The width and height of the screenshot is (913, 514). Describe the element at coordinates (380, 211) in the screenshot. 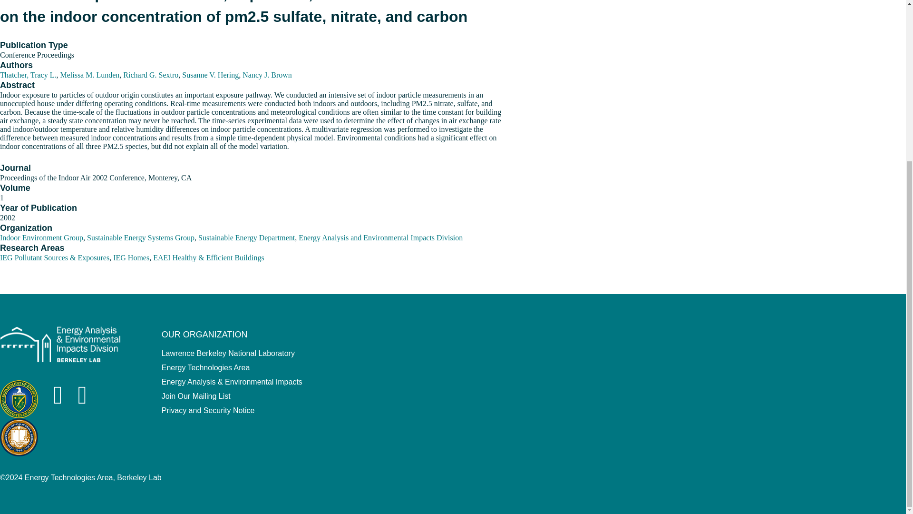

I see `Energy Analysis and Environmental Impacts Division` at that location.